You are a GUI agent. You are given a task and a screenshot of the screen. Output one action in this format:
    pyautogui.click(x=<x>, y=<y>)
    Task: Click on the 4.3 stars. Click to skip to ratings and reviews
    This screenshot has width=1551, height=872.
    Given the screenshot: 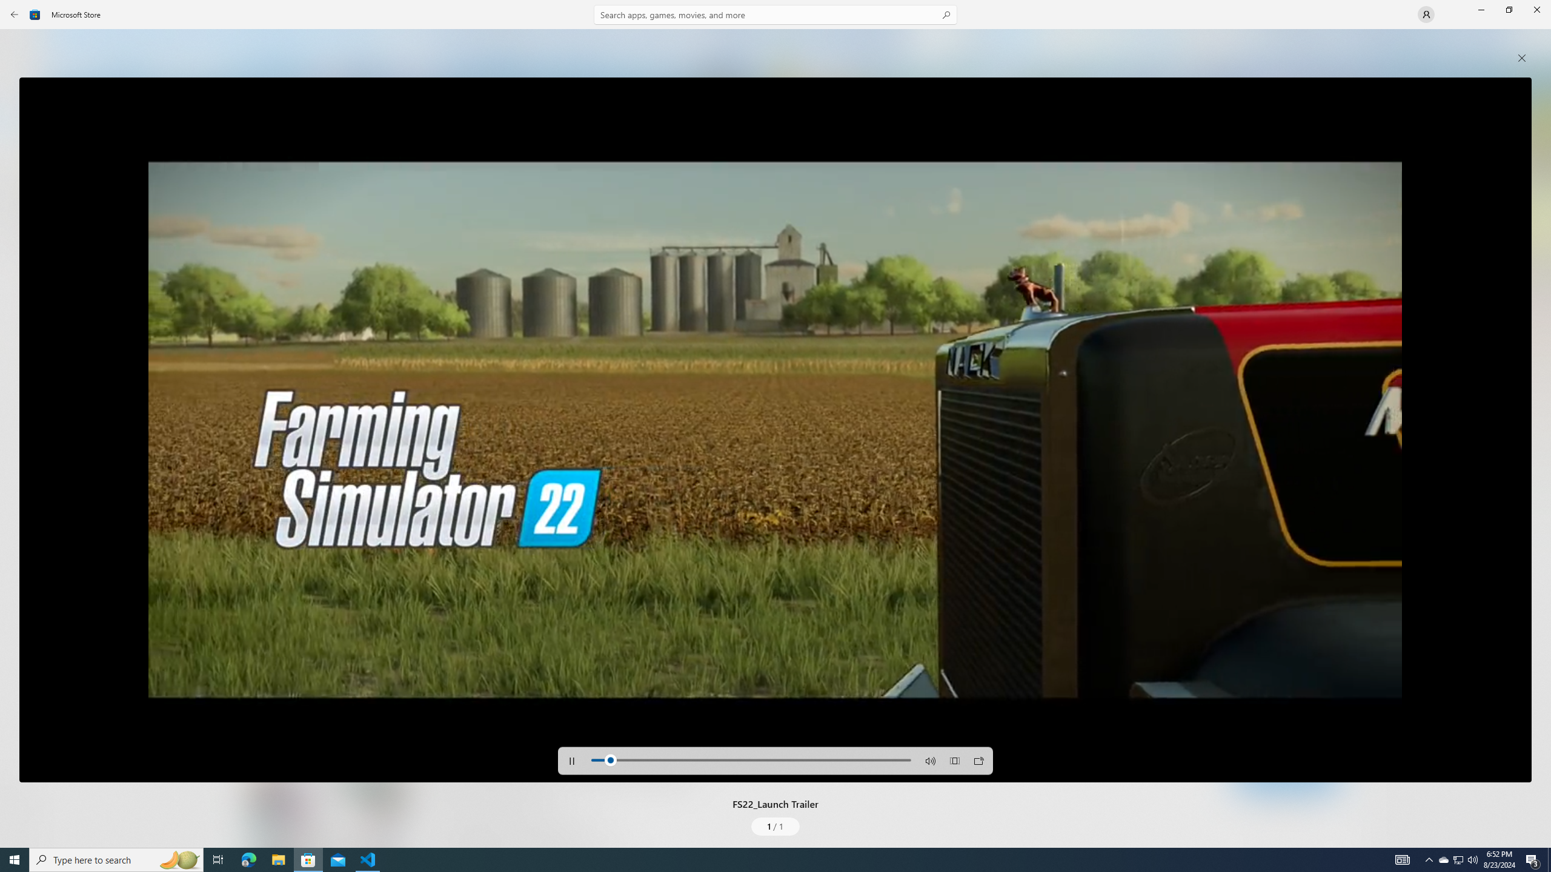 What is the action you would take?
    pyautogui.click(x=418, y=576)
    